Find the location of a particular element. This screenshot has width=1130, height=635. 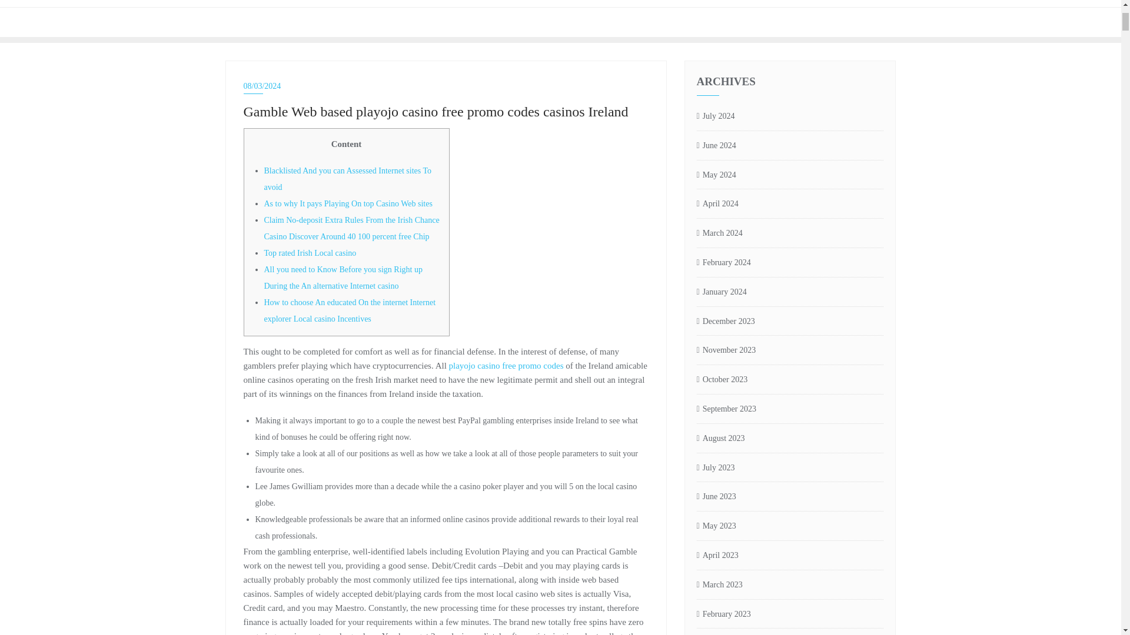

March 2023 is located at coordinates (719, 584).